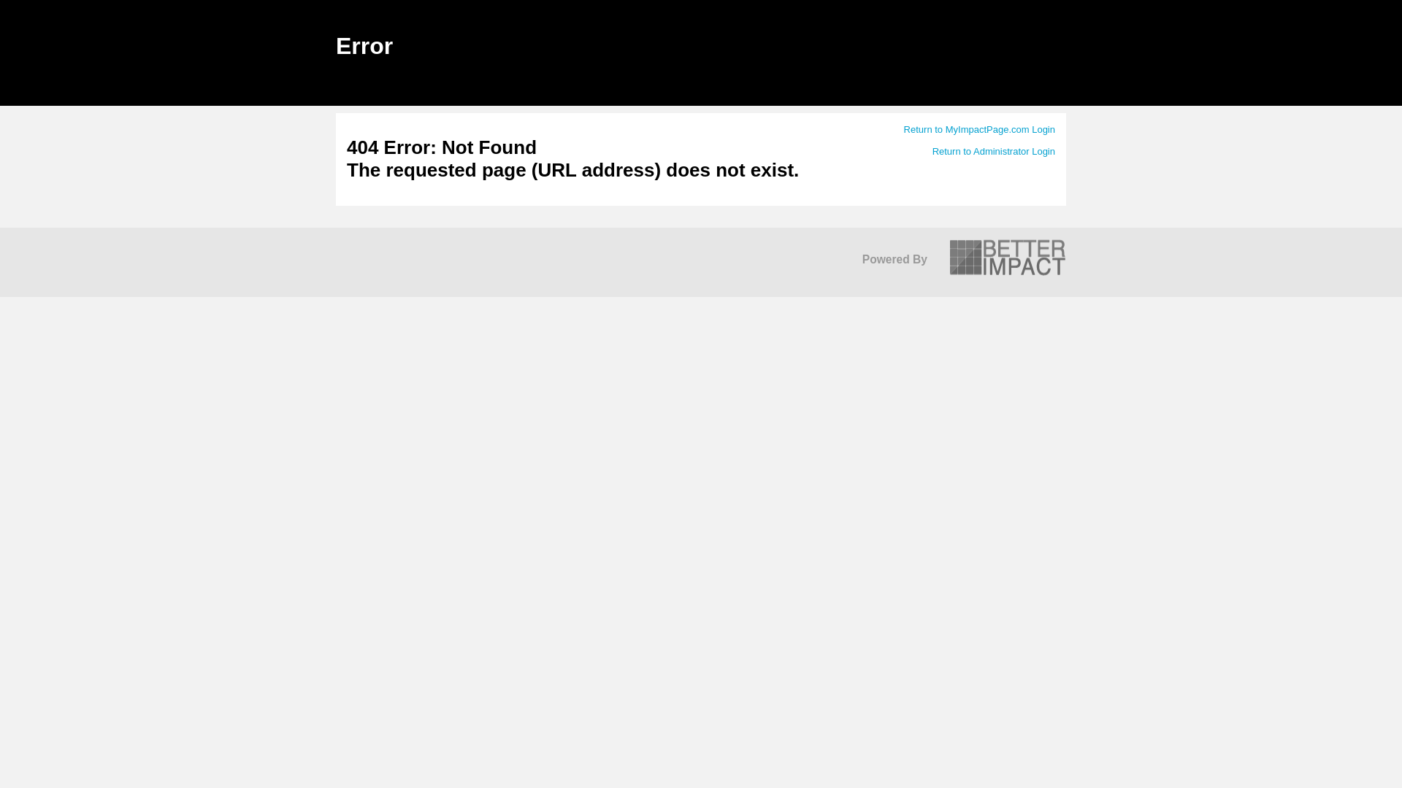  What do you see at coordinates (993, 150) in the screenshot?
I see `Return to Administrator Login` at bounding box center [993, 150].